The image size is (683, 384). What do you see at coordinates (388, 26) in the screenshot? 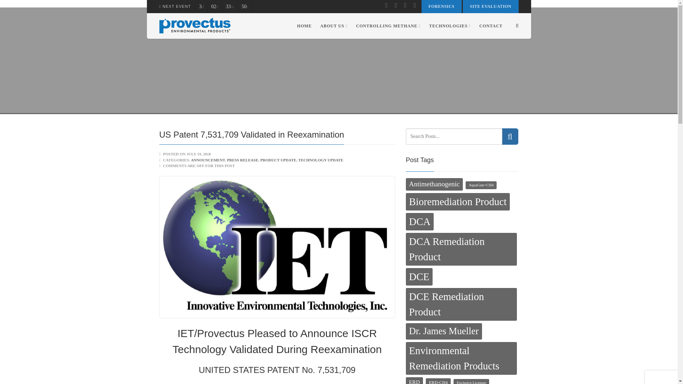
I see `CONTROLLING METHANE` at bounding box center [388, 26].